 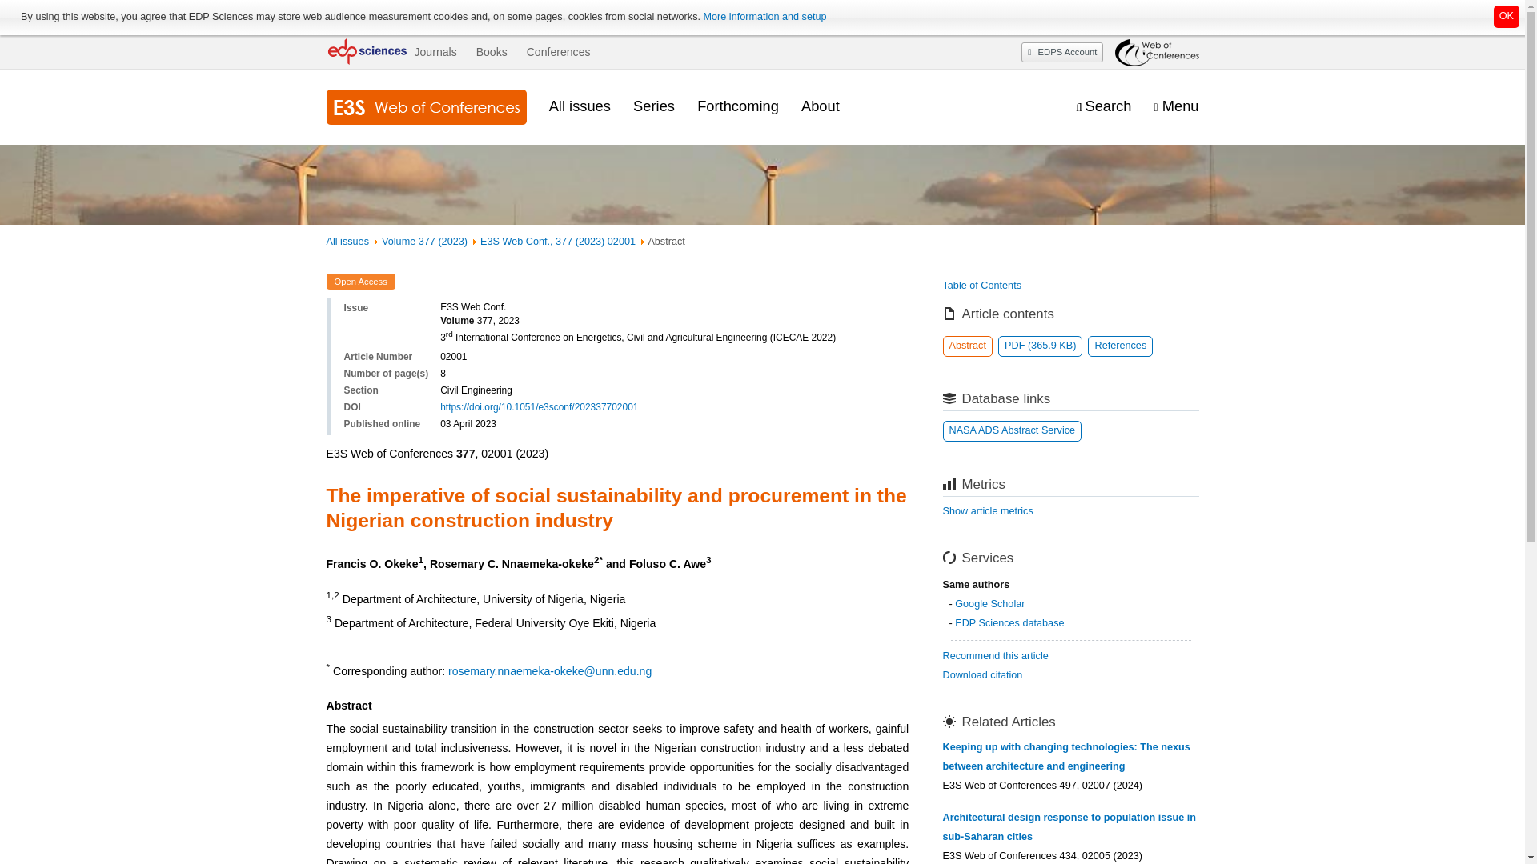 What do you see at coordinates (968, 346) in the screenshot?
I see `Abstract` at bounding box center [968, 346].